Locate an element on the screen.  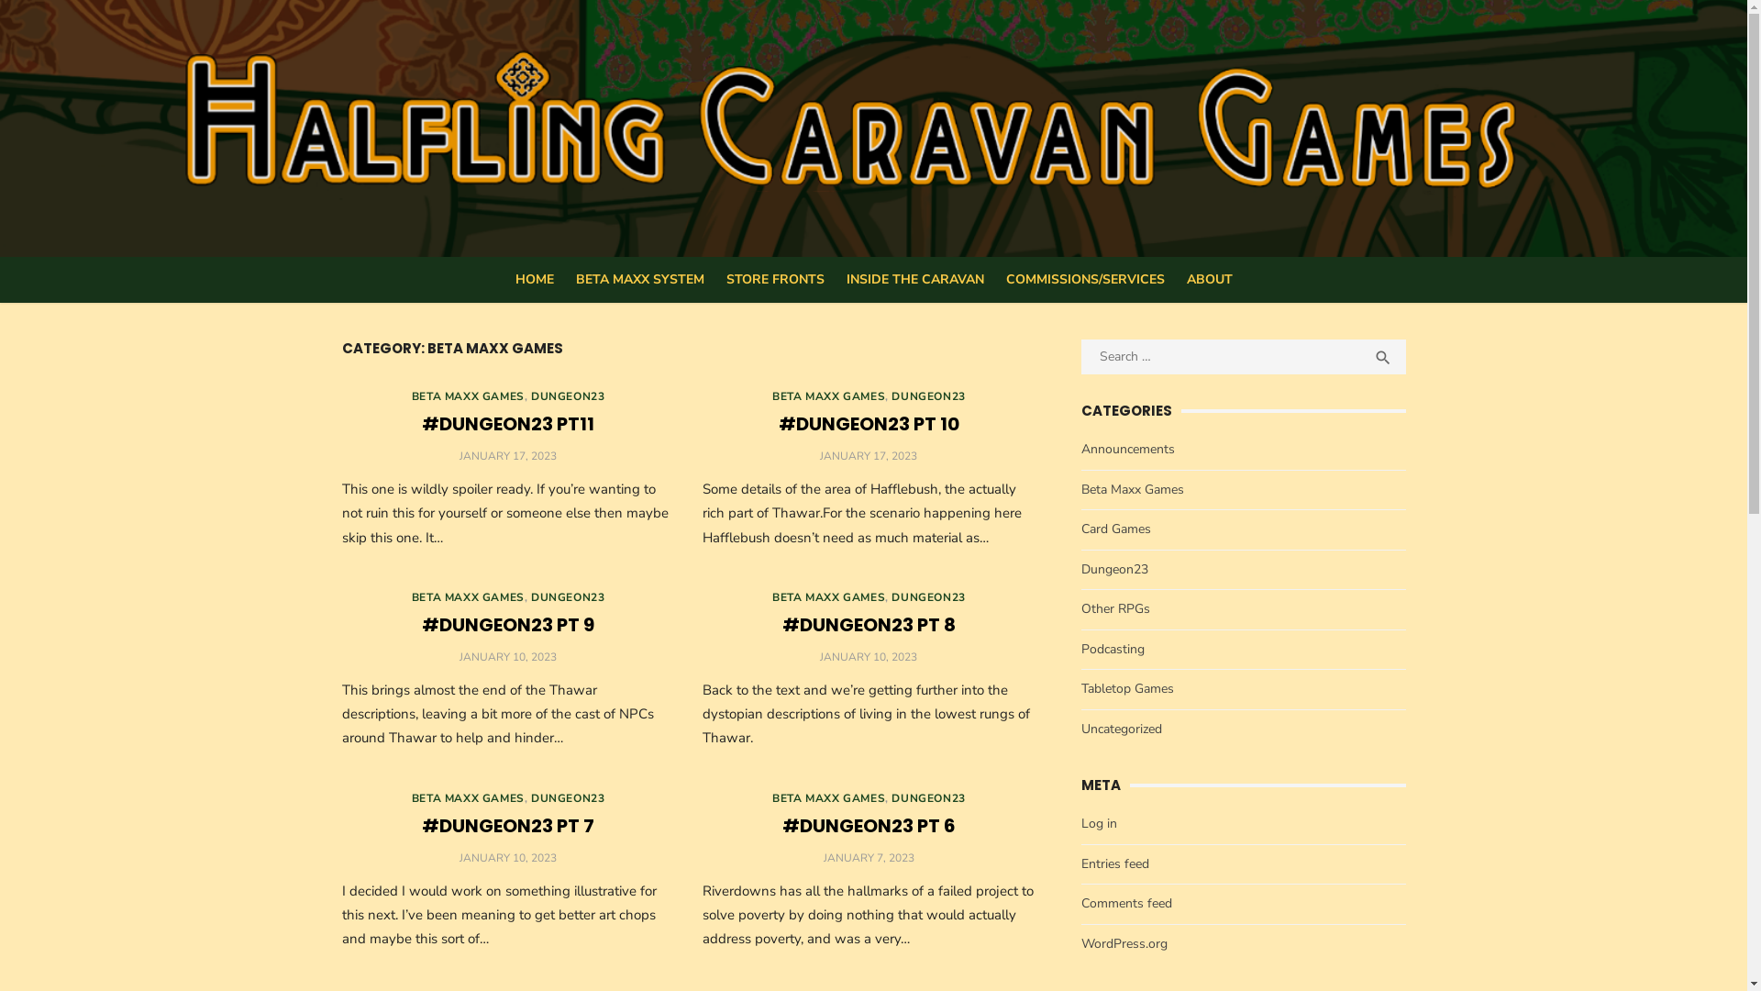
Podcasting is located at coordinates (1113, 650).